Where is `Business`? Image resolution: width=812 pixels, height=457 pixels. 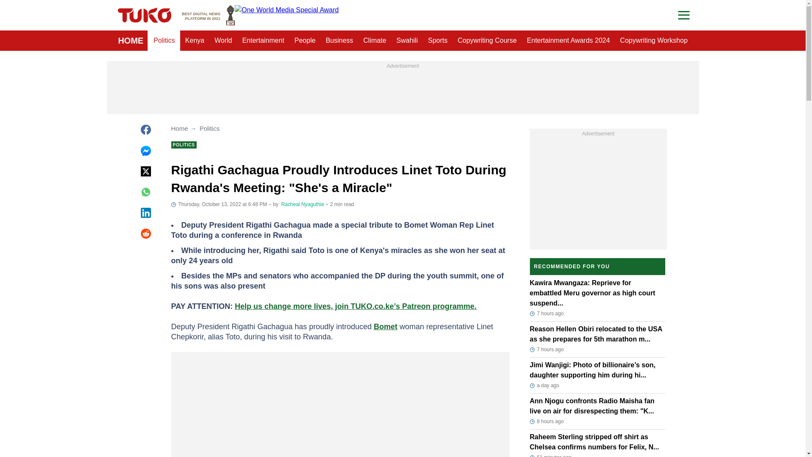 Business is located at coordinates (130, 41).